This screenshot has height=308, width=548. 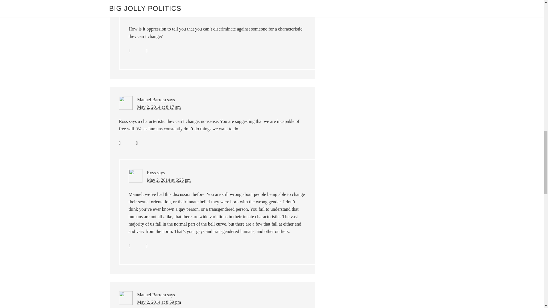 What do you see at coordinates (159, 302) in the screenshot?
I see `May 2, 2014 at 8:59 pm` at bounding box center [159, 302].